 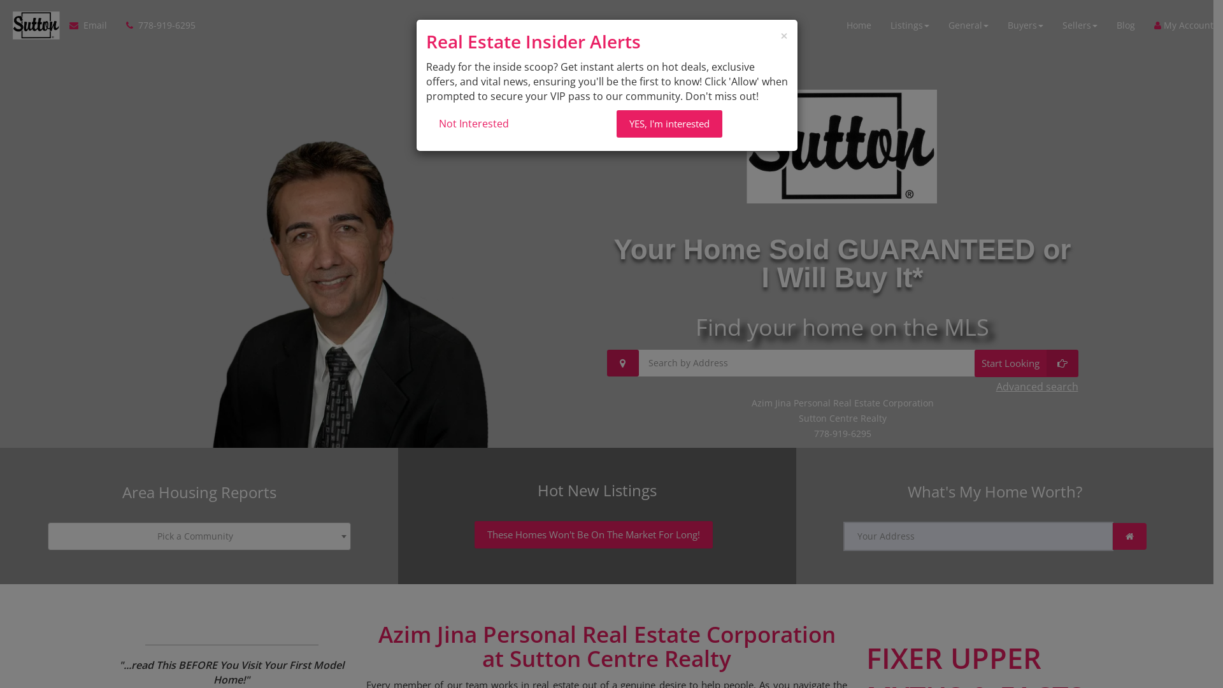 What do you see at coordinates (843, 433) in the screenshot?
I see `778-919-6295` at bounding box center [843, 433].